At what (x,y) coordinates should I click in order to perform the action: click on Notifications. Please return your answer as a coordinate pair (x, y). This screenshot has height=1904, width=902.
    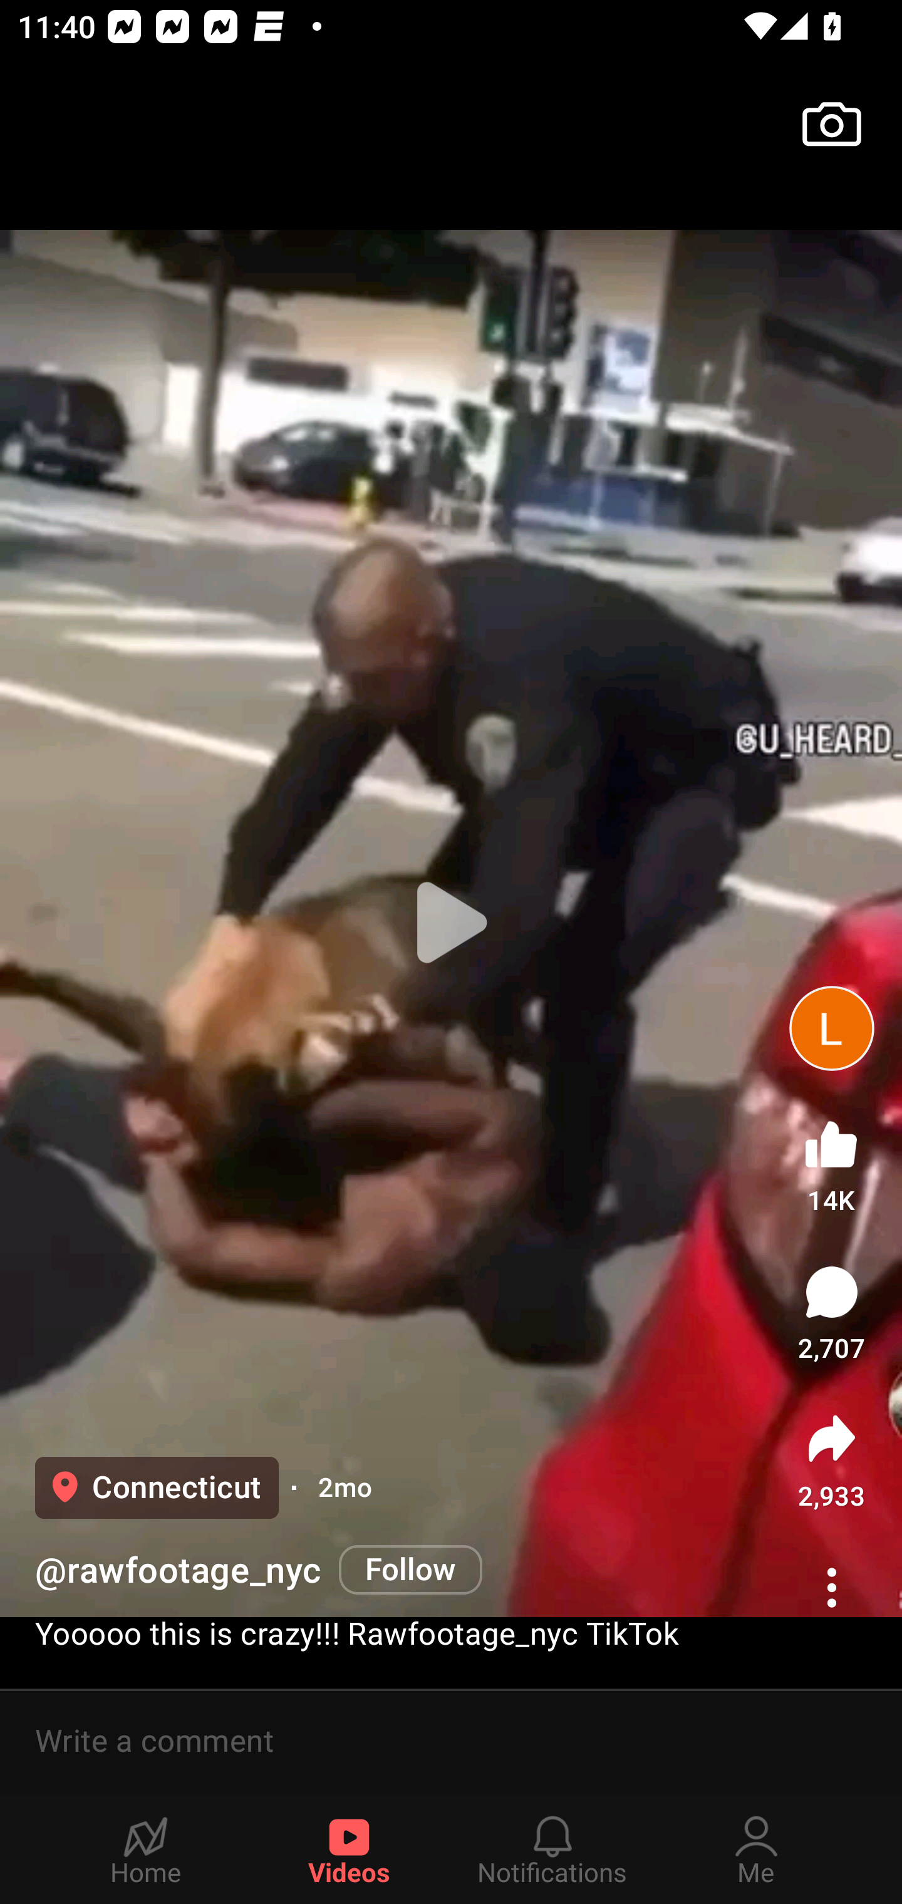
    Looking at the image, I should click on (552, 1849).